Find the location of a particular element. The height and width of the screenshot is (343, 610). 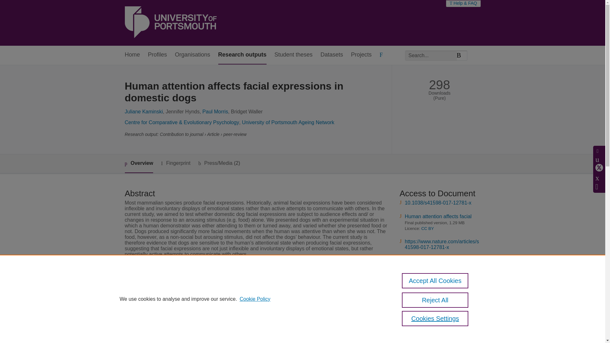

Juliane Kaminski is located at coordinates (144, 111).